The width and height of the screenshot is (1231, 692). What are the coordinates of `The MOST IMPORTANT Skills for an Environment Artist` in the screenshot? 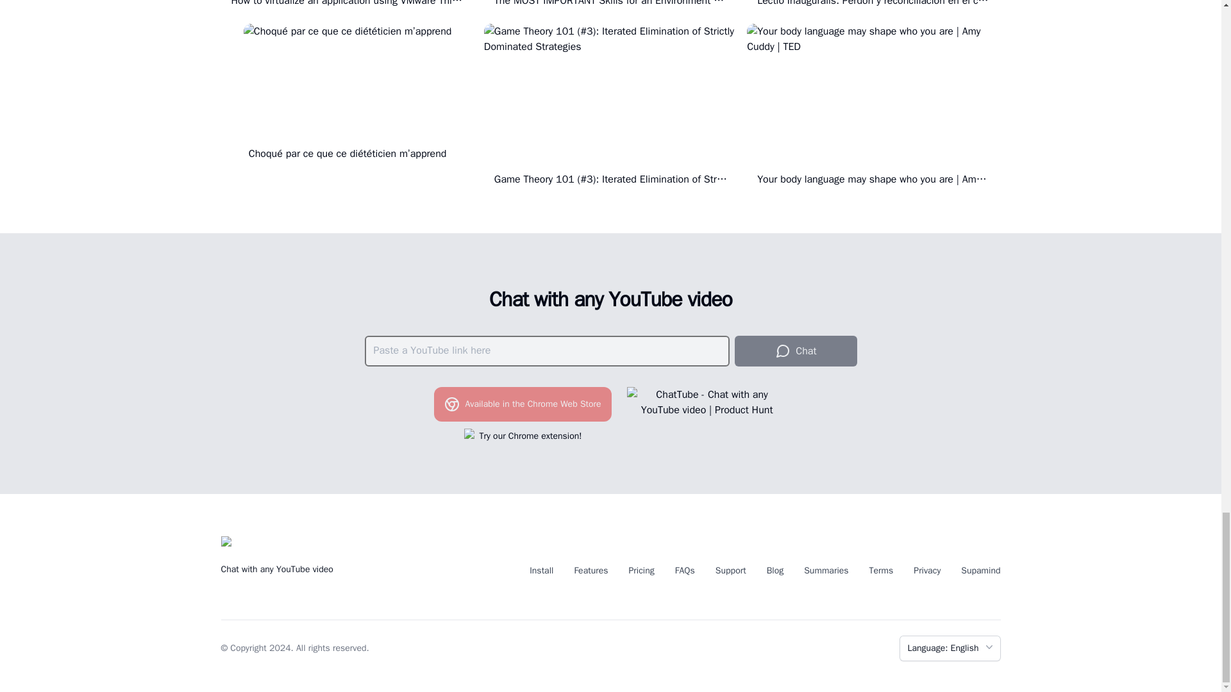 It's located at (610, 4).